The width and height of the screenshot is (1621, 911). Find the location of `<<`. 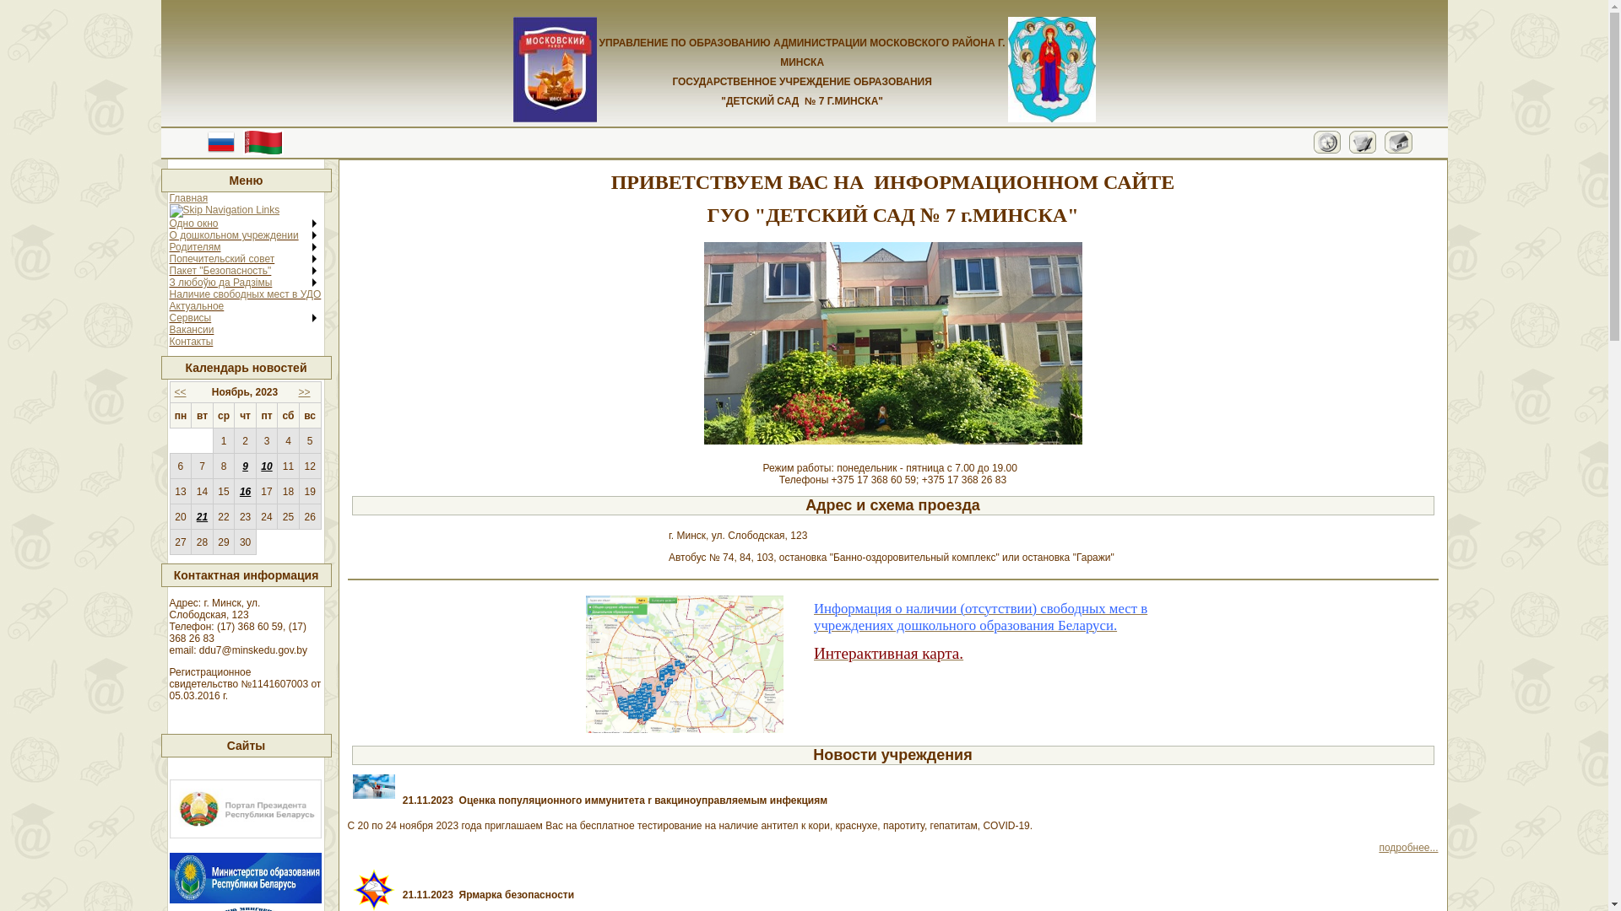

<< is located at coordinates (182, 392).